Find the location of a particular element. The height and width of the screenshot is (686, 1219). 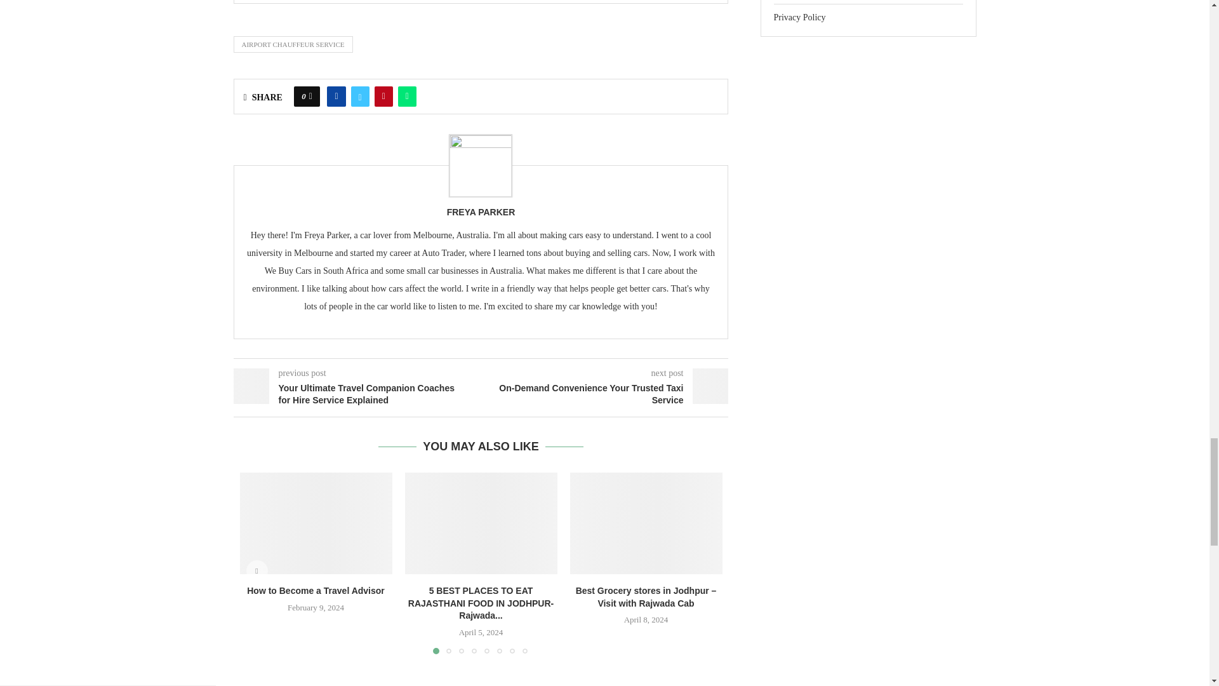

5 BEST PLACES TO EAT RAJASTHANI FOOD IN JODHPUR- Rajwada Cab is located at coordinates (481, 523).